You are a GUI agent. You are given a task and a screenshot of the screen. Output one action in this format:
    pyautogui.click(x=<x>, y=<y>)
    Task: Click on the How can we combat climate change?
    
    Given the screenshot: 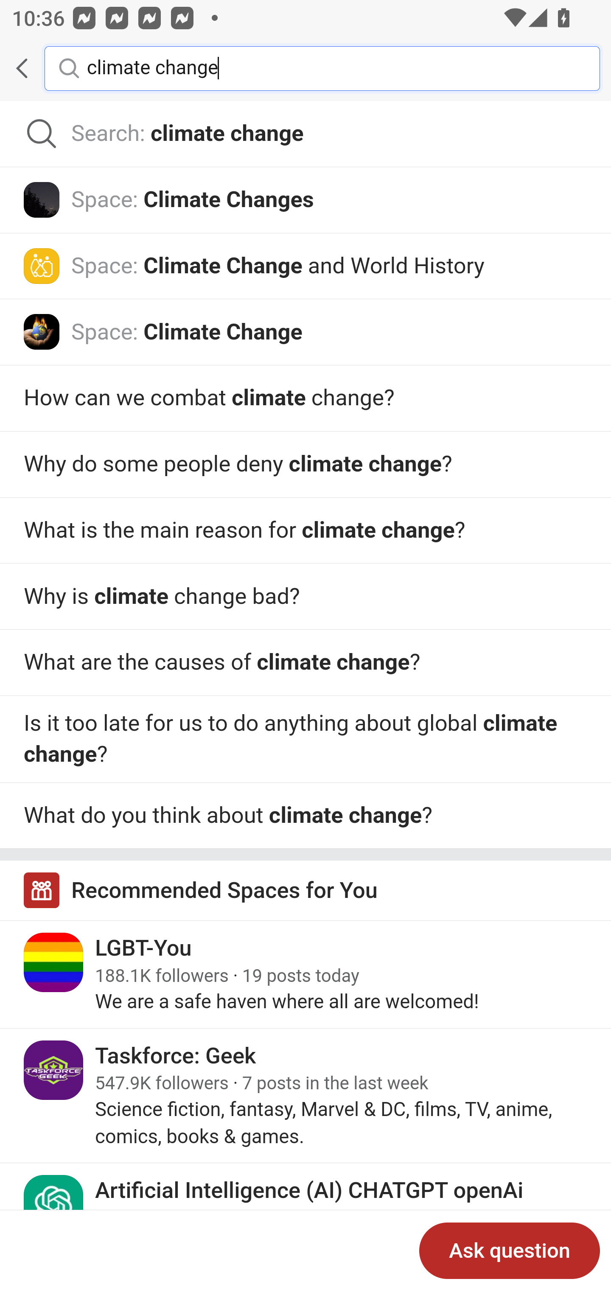 What is the action you would take?
    pyautogui.click(x=305, y=398)
    